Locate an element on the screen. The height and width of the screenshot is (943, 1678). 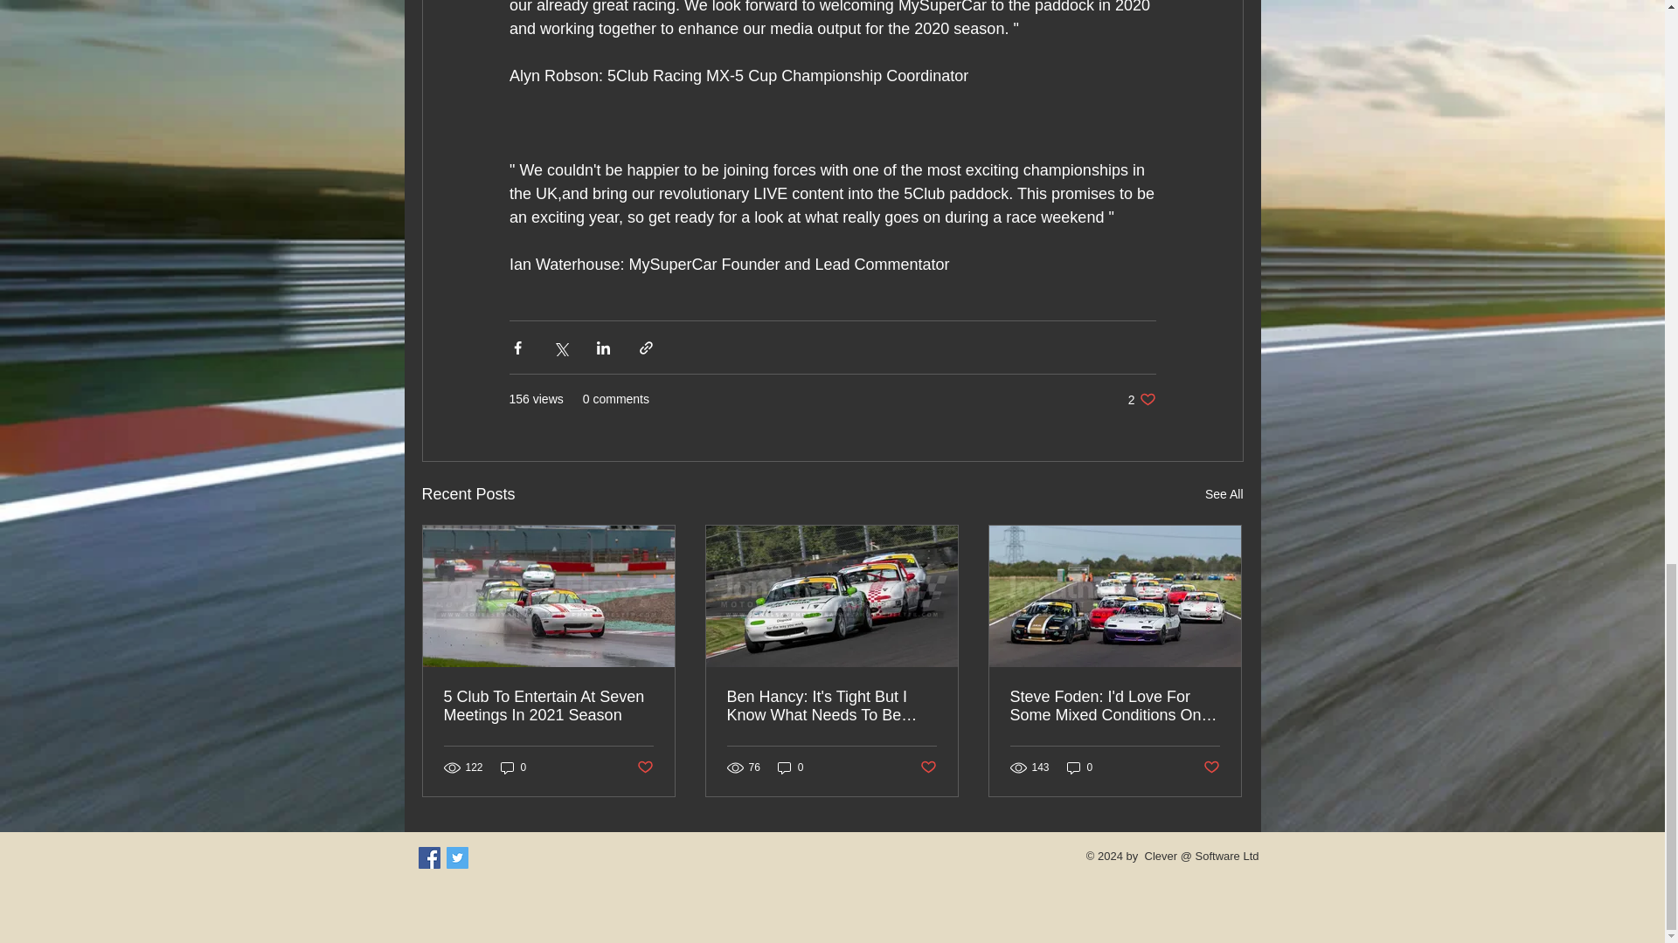
Steve Foden: I'd Love For Some Mixed Conditions On Sunday is located at coordinates (643, 767).